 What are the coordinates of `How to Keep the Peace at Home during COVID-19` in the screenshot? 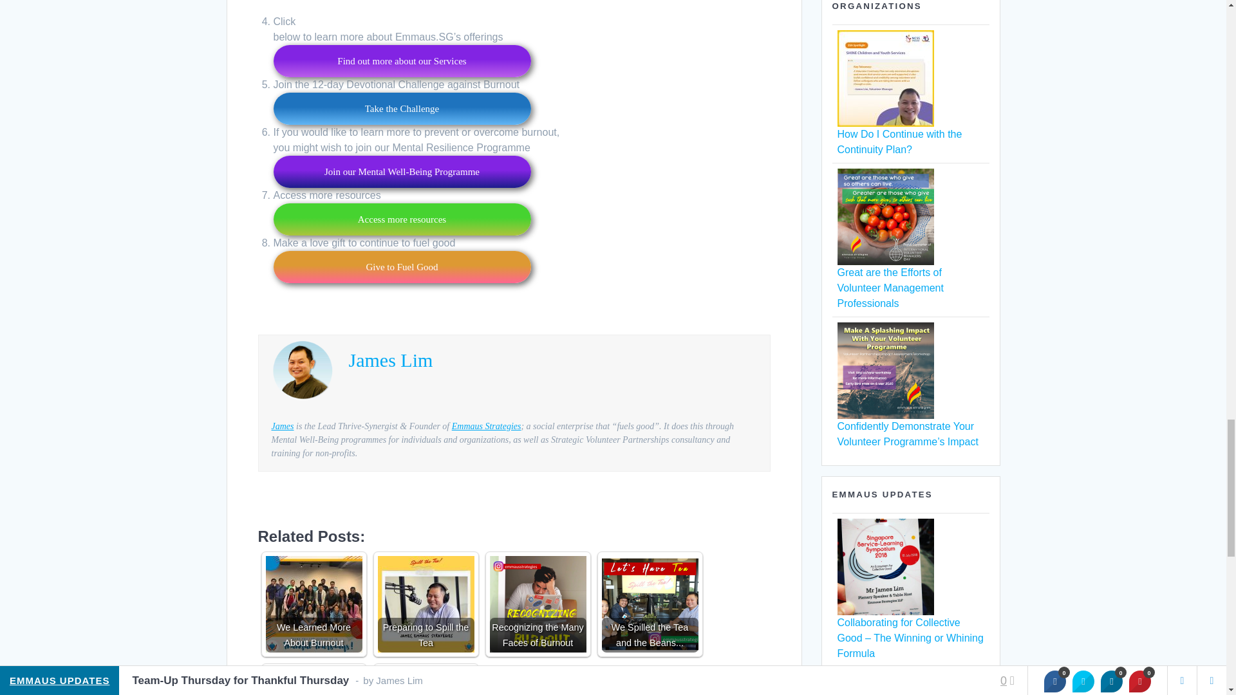 It's located at (425, 681).